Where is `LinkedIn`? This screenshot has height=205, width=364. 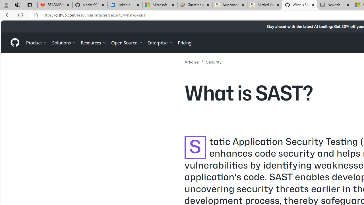 LinkedIn is located at coordinates (125, 5).